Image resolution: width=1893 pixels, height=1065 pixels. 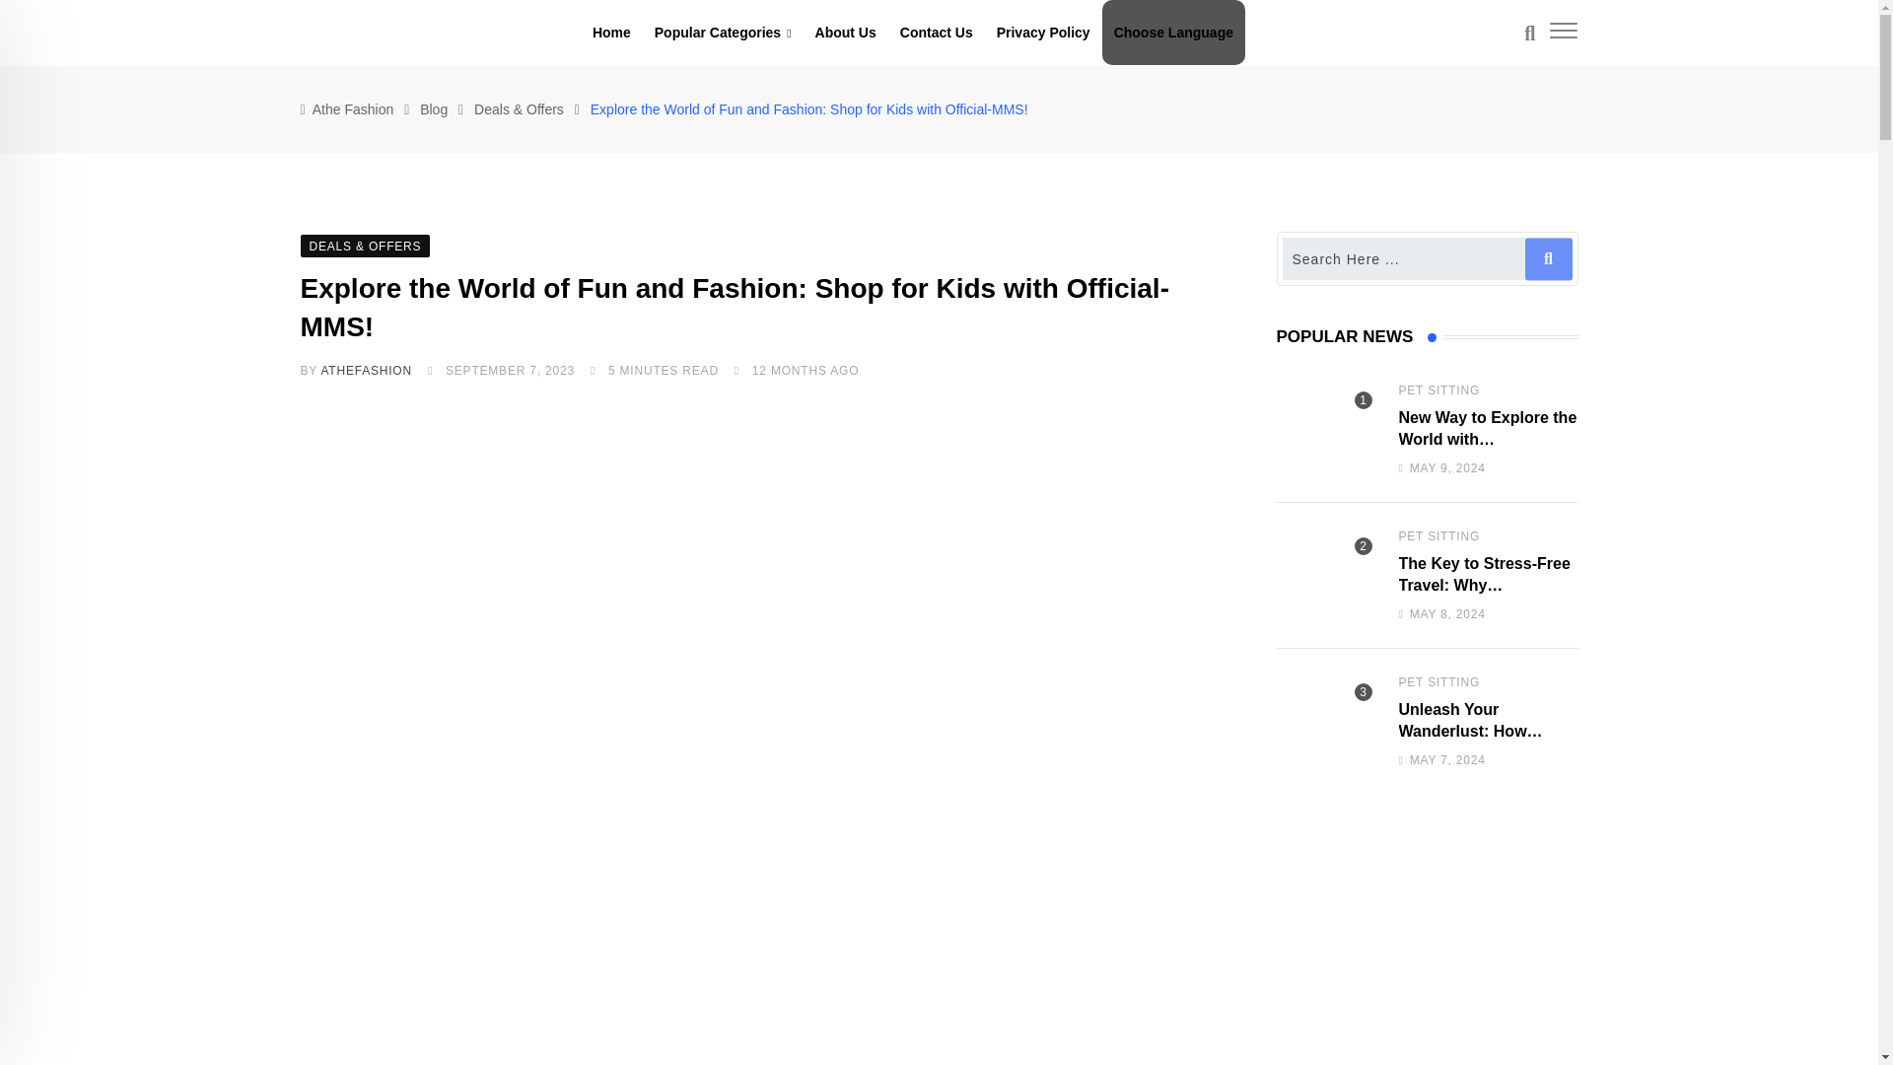 I want to click on About Us, so click(x=845, y=32).